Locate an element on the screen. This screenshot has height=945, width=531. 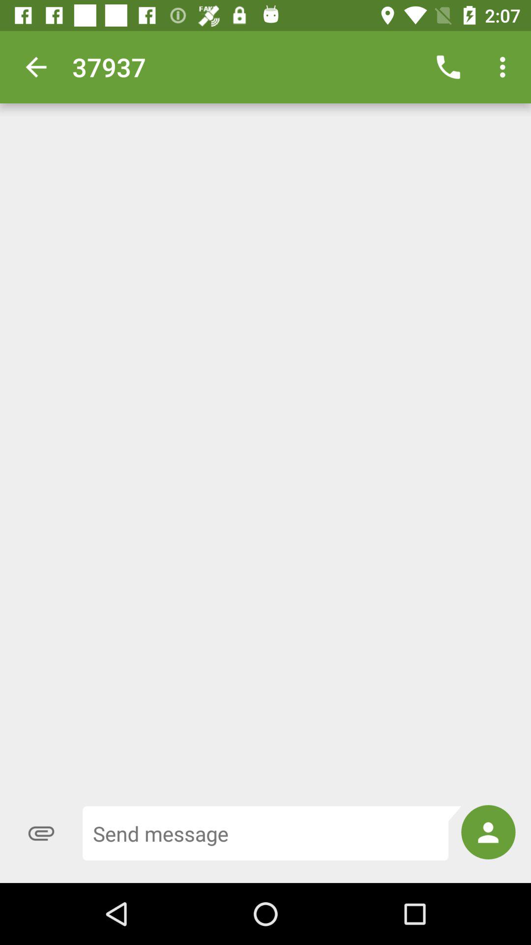
press the icon next to the 37937 is located at coordinates (36, 67).